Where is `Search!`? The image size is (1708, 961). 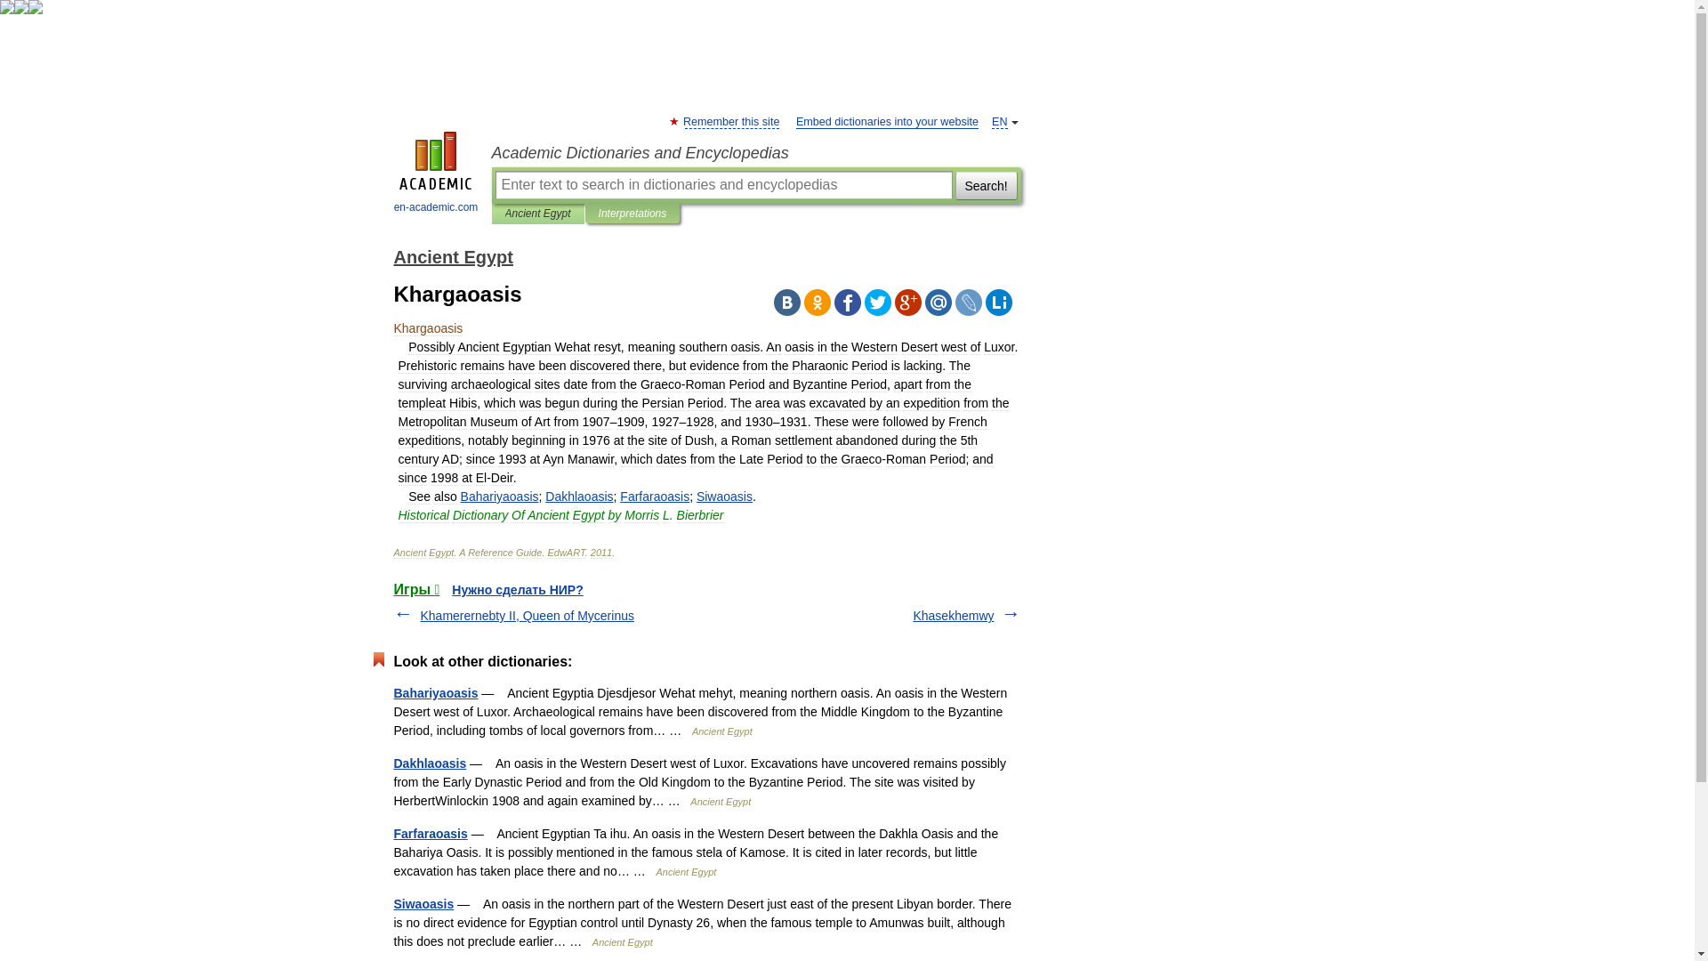 Search! is located at coordinates (986, 185).